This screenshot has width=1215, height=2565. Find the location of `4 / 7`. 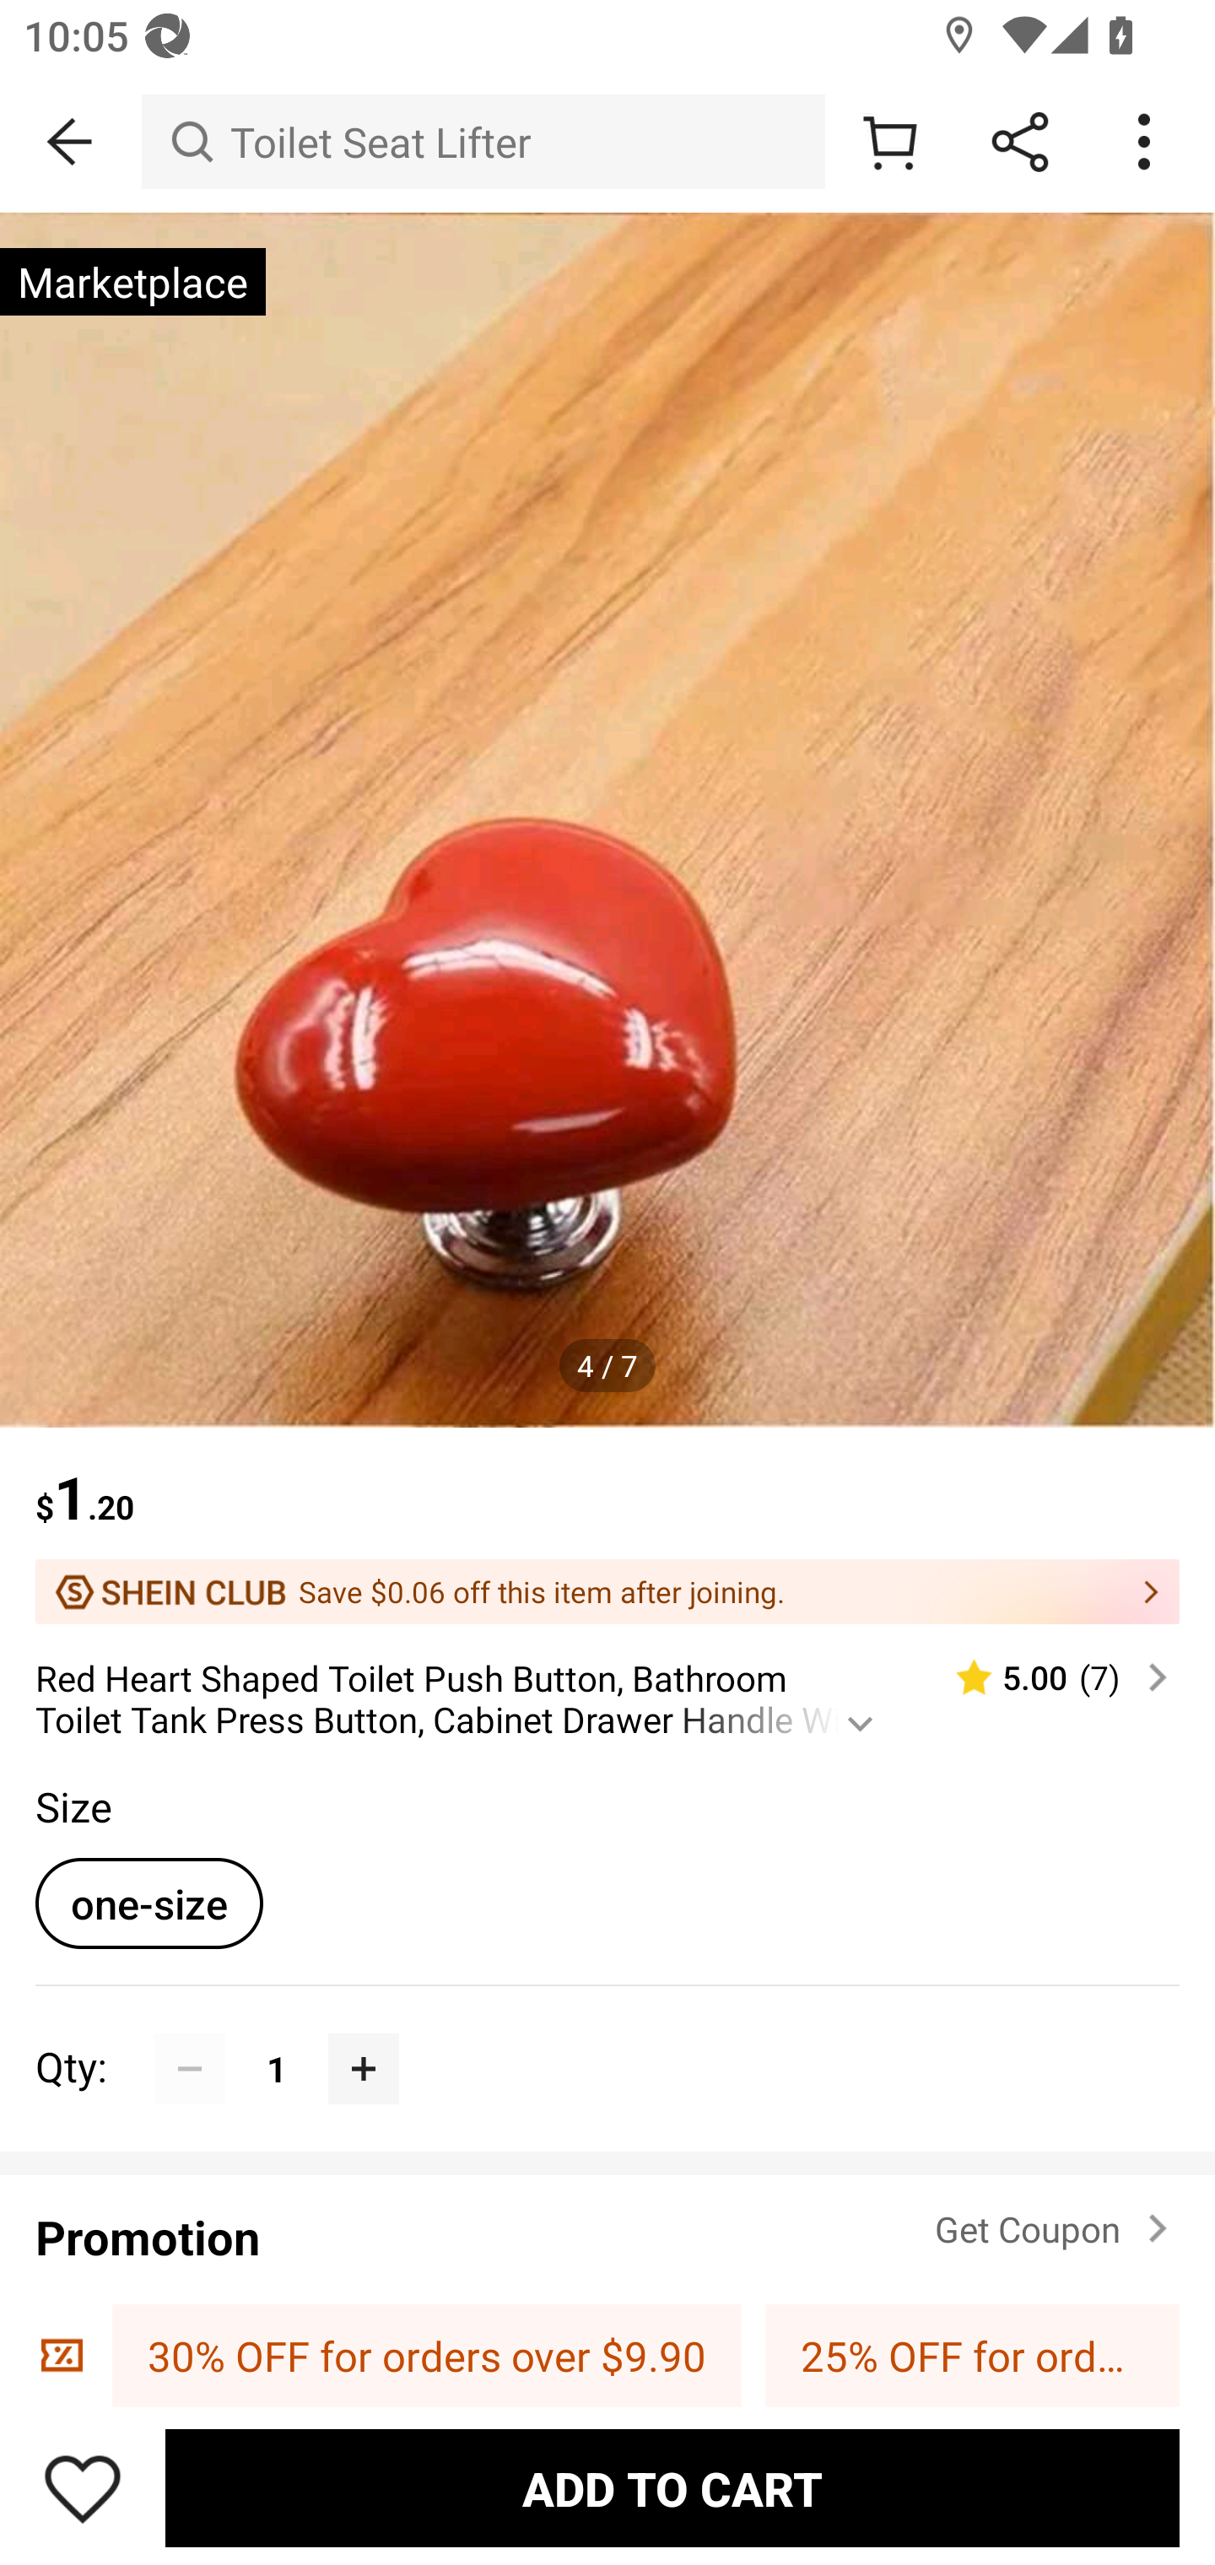

4 / 7 is located at coordinates (607, 1365).